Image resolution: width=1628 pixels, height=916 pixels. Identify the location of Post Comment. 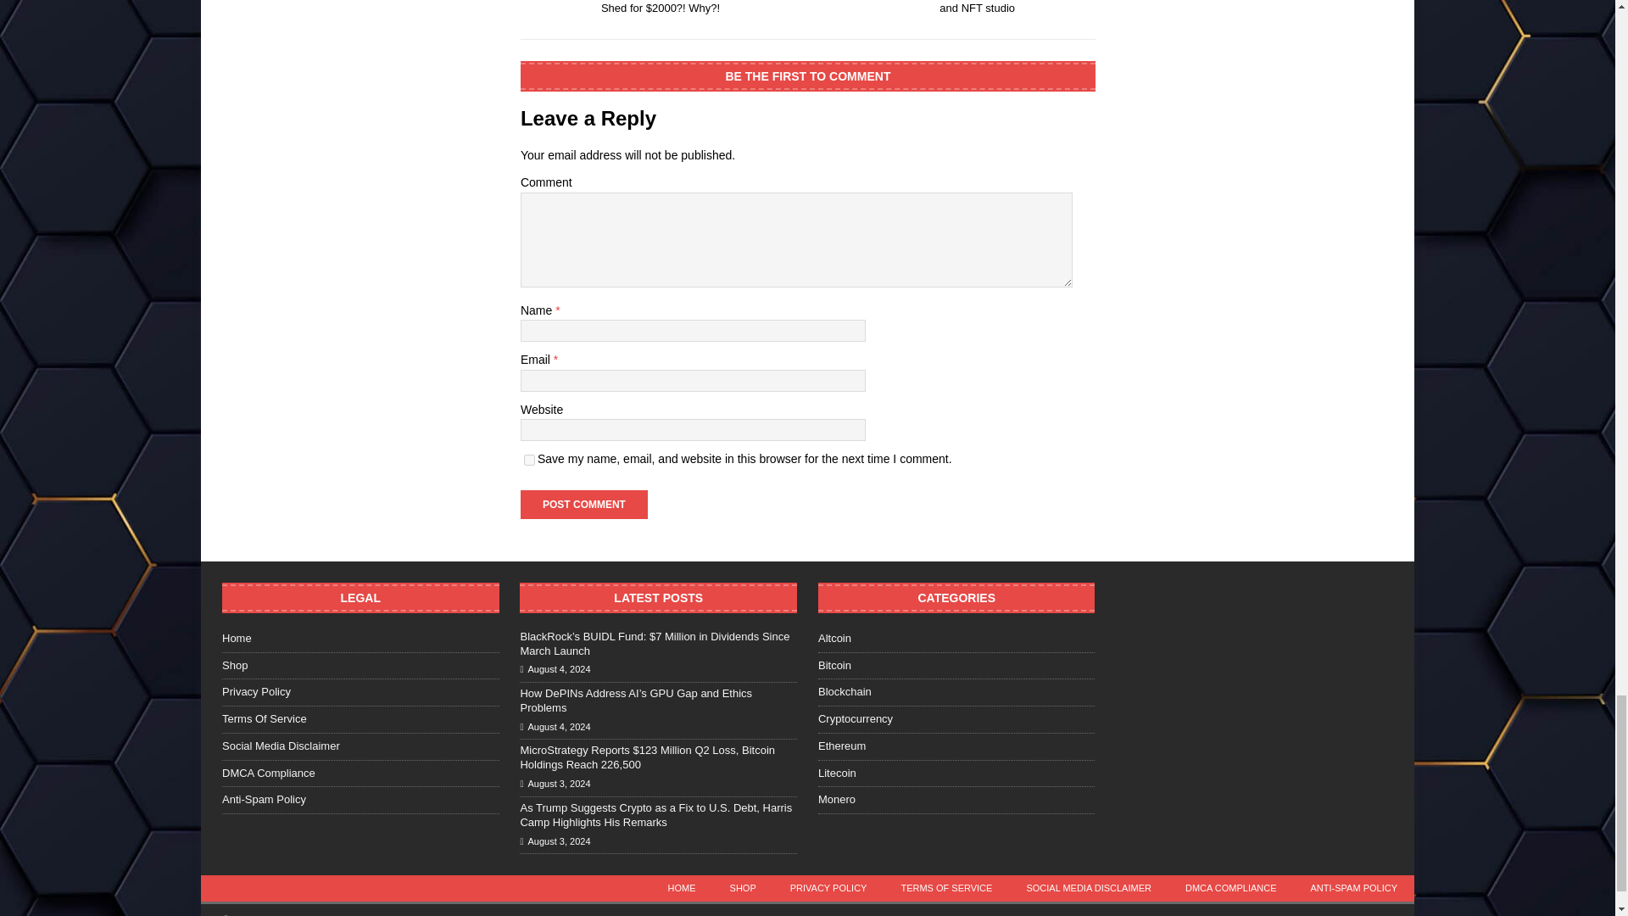
(584, 504).